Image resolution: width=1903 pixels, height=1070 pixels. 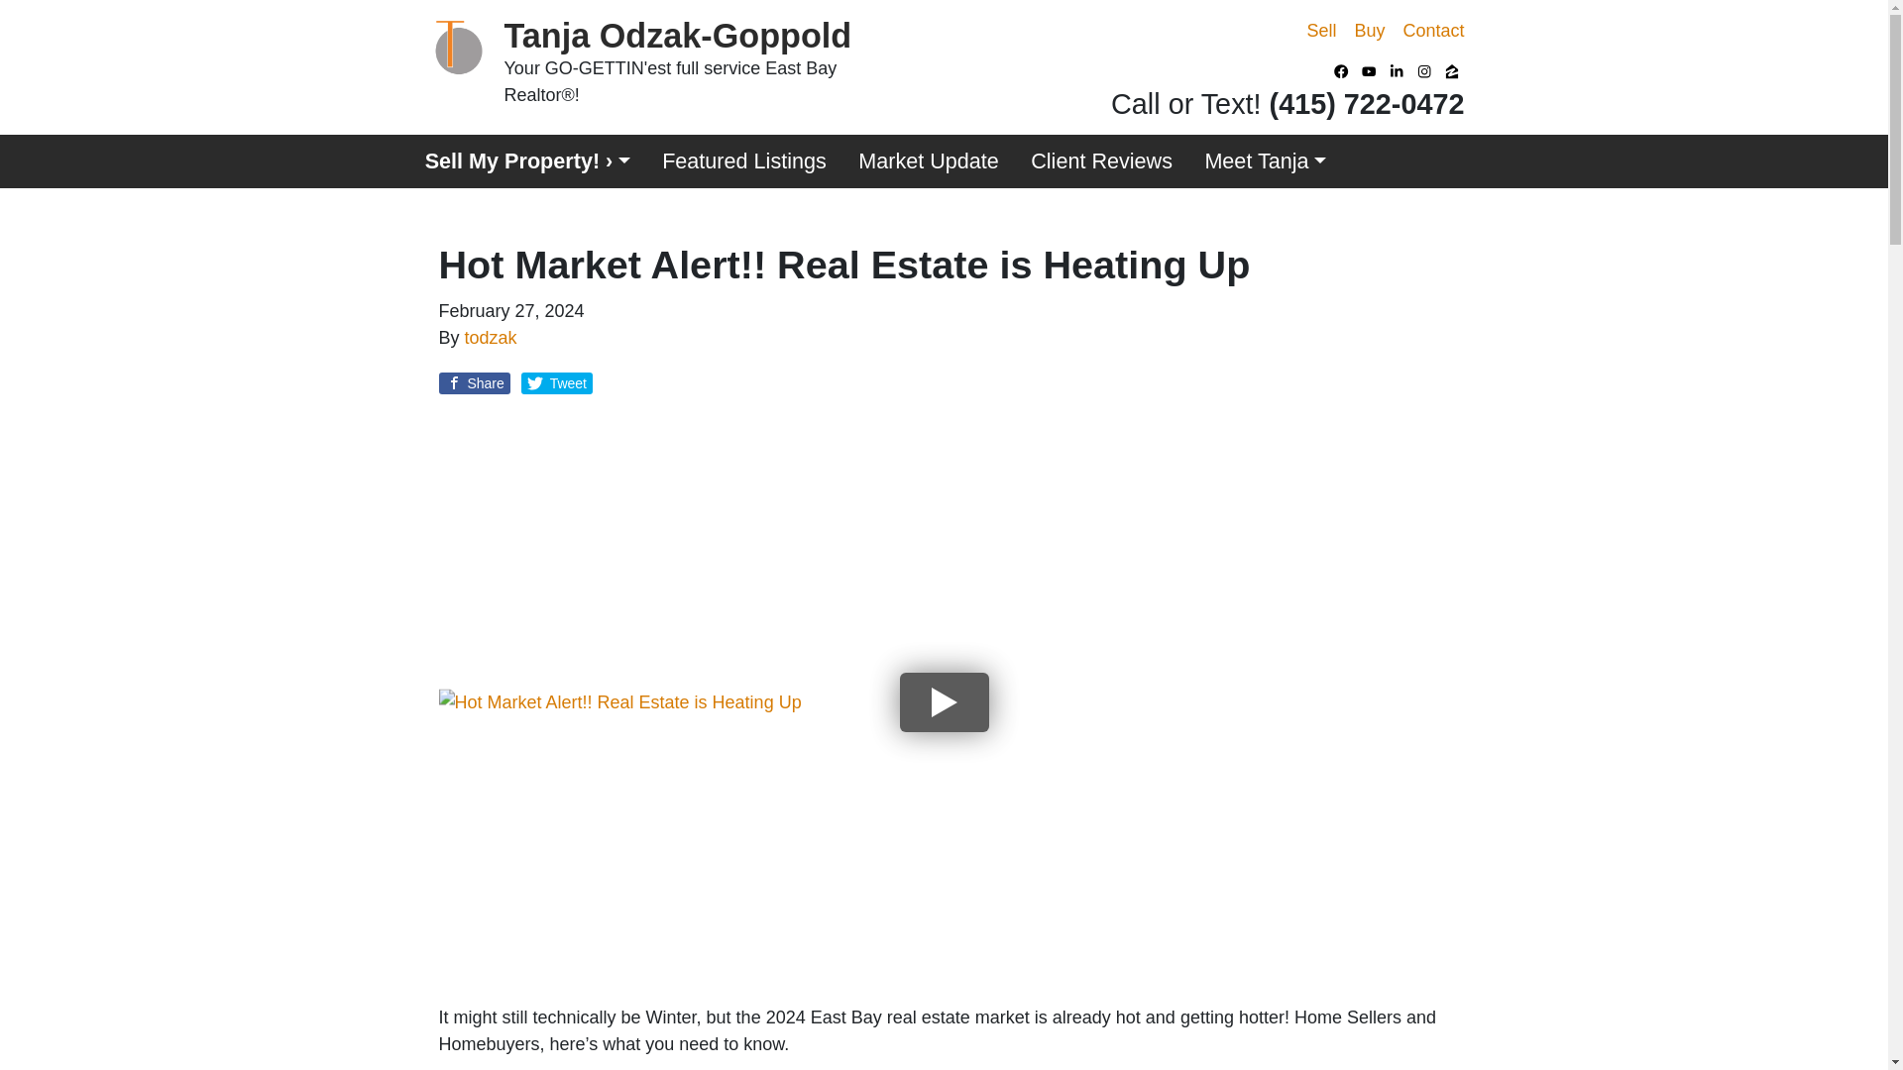 I want to click on Buy, so click(x=1369, y=31).